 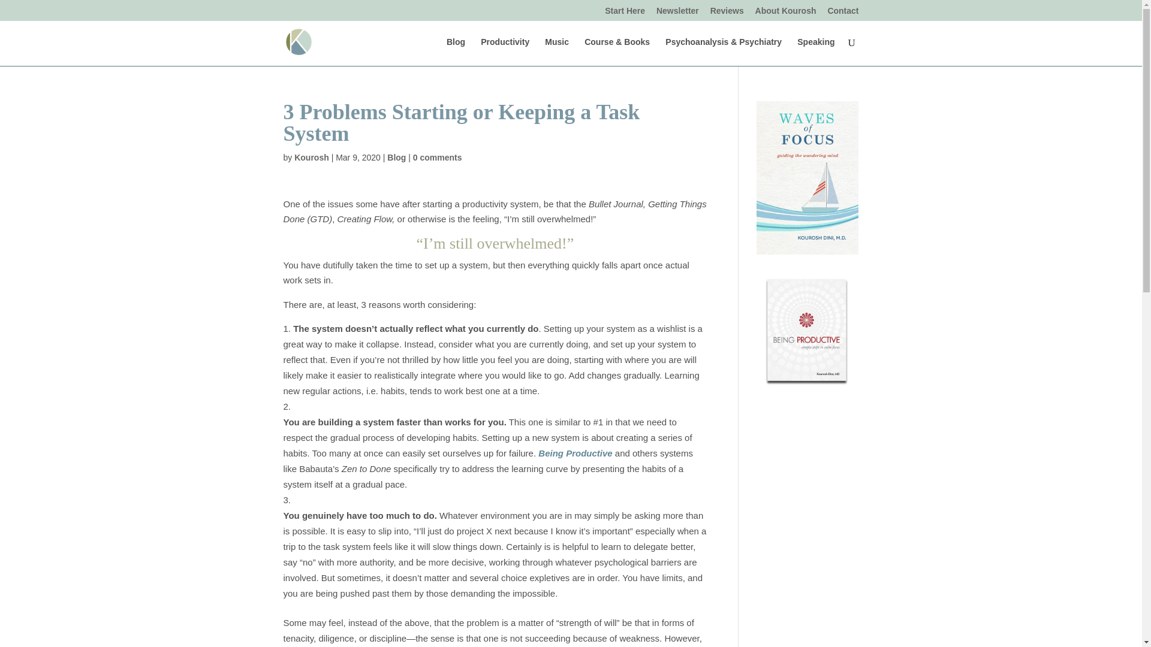 I want to click on Kourosh, so click(x=312, y=157).